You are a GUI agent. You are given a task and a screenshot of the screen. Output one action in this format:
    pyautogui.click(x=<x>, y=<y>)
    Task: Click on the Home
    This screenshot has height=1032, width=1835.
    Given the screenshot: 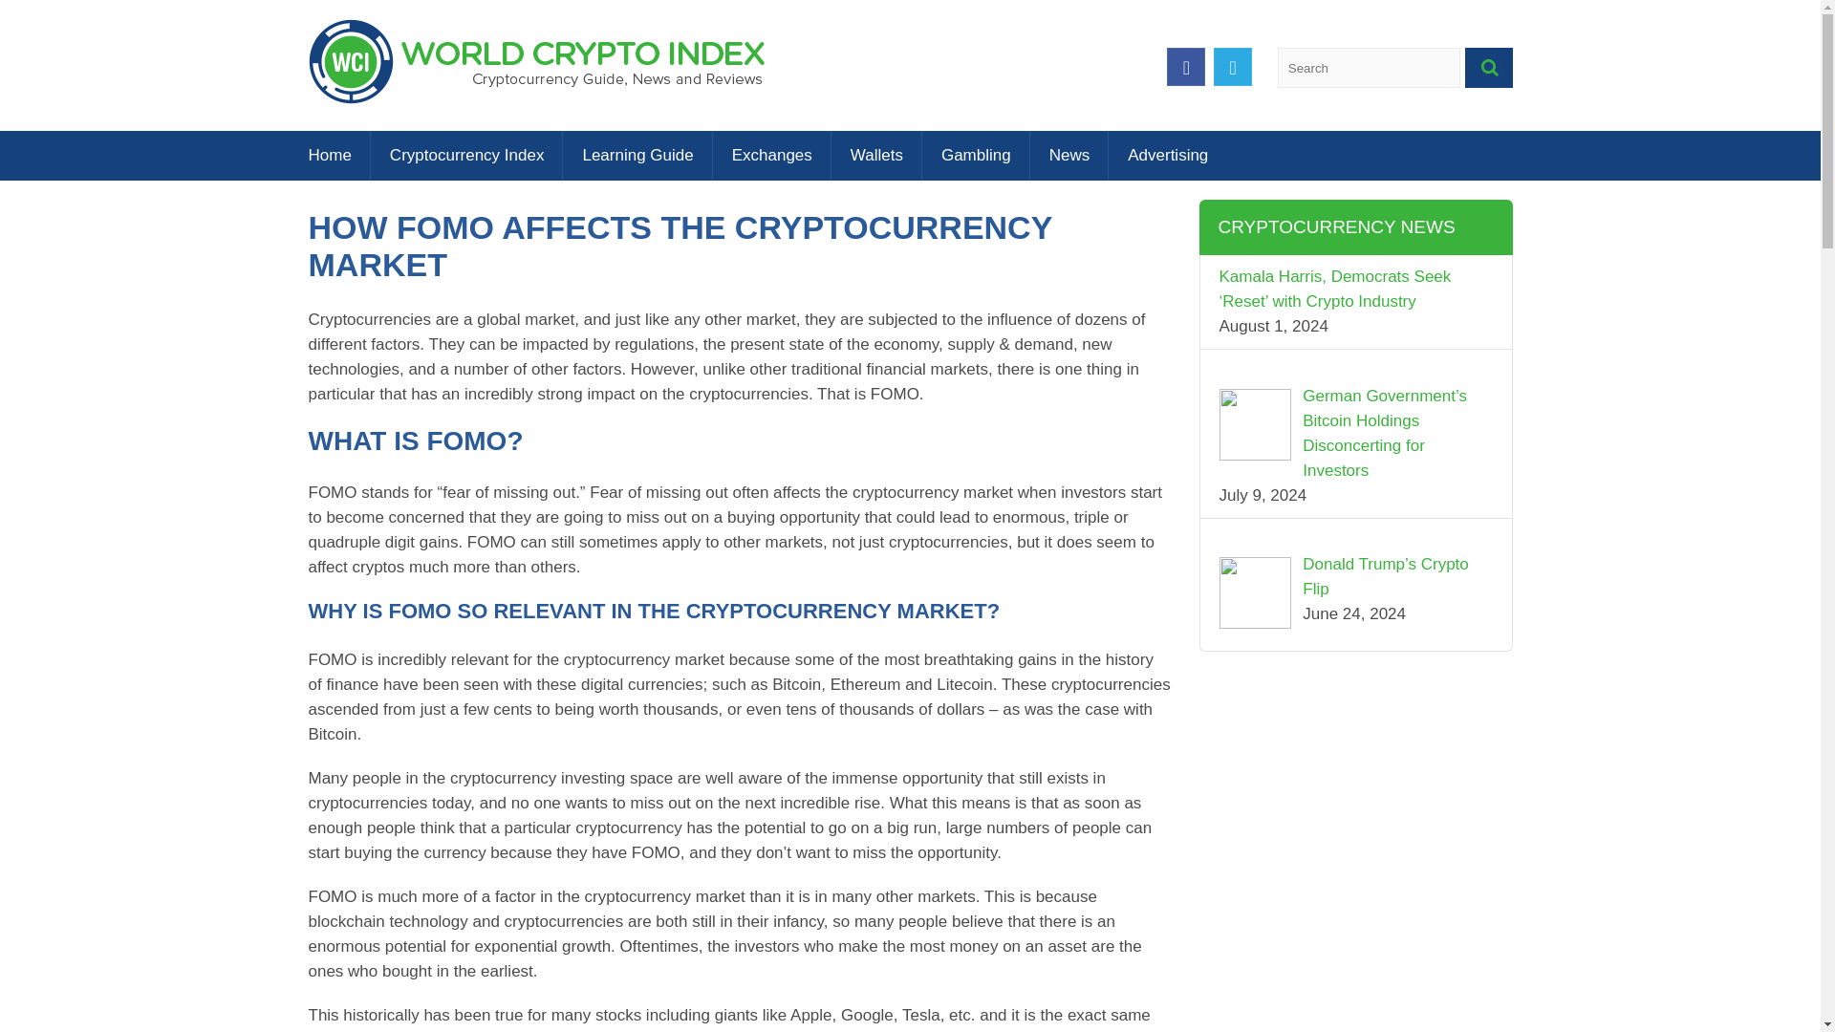 What is the action you would take?
    pyautogui.click(x=338, y=156)
    